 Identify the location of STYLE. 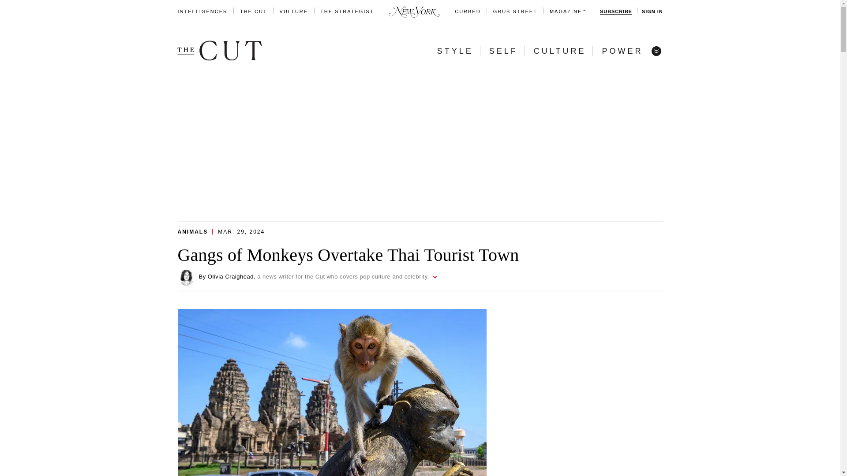
(455, 51).